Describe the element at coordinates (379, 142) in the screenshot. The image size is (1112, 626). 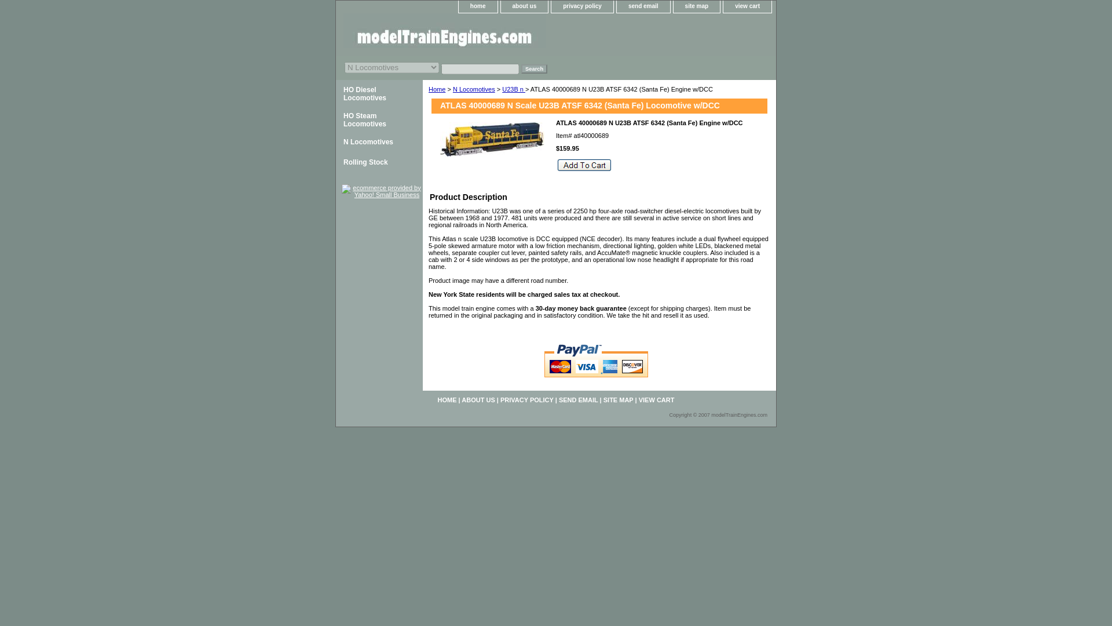
I see `N Locomotives` at that location.